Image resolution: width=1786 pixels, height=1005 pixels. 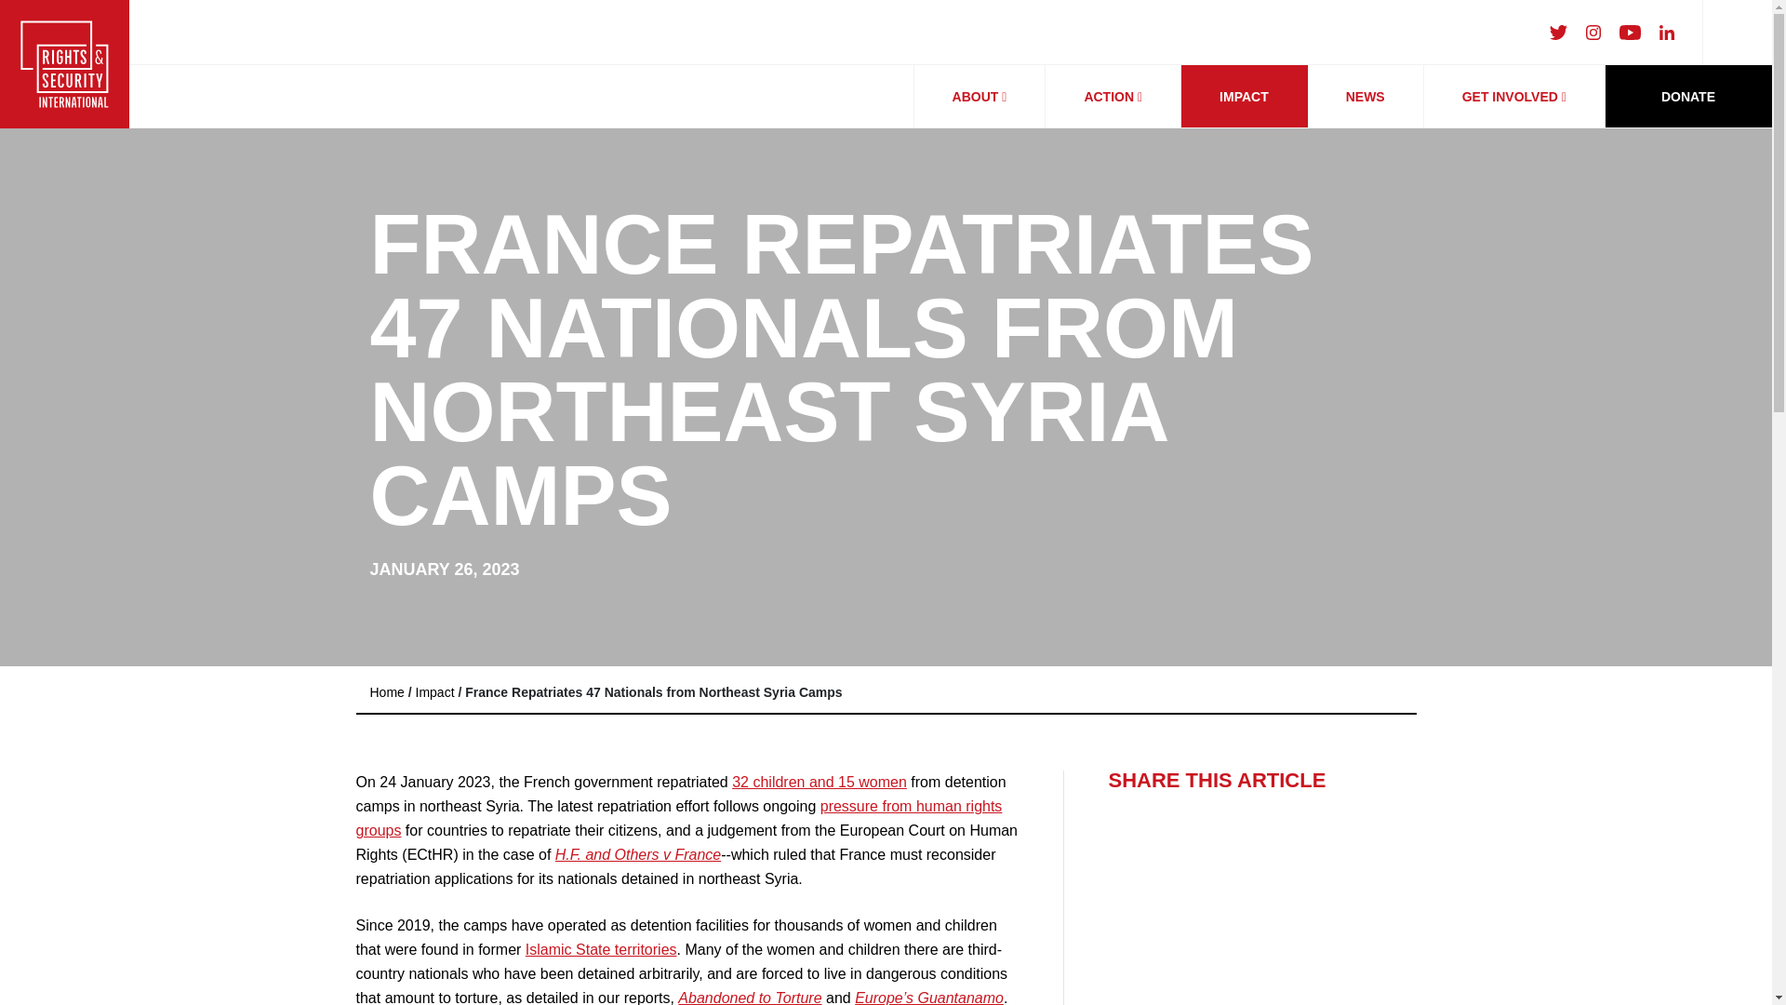 I want to click on Home, so click(x=387, y=691).